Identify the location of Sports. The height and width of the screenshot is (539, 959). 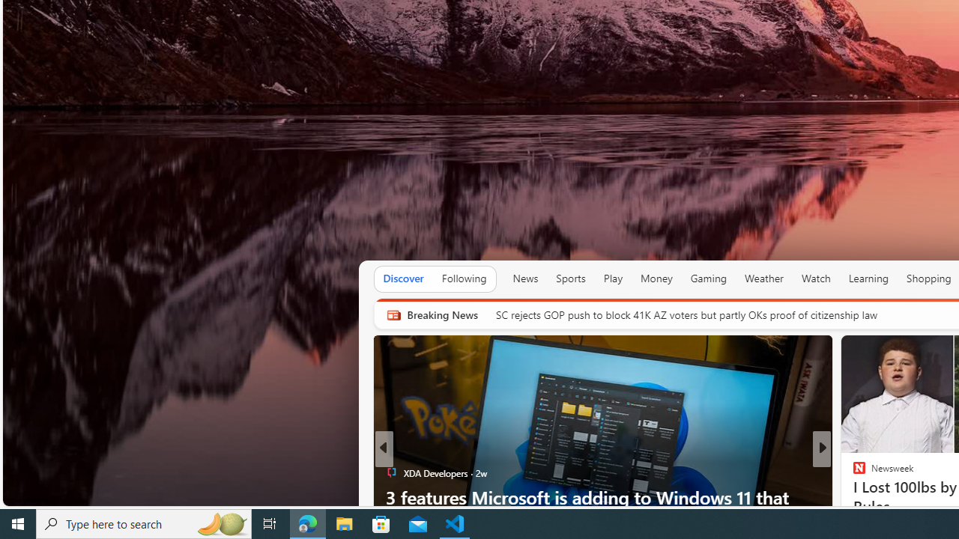
(570, 278).